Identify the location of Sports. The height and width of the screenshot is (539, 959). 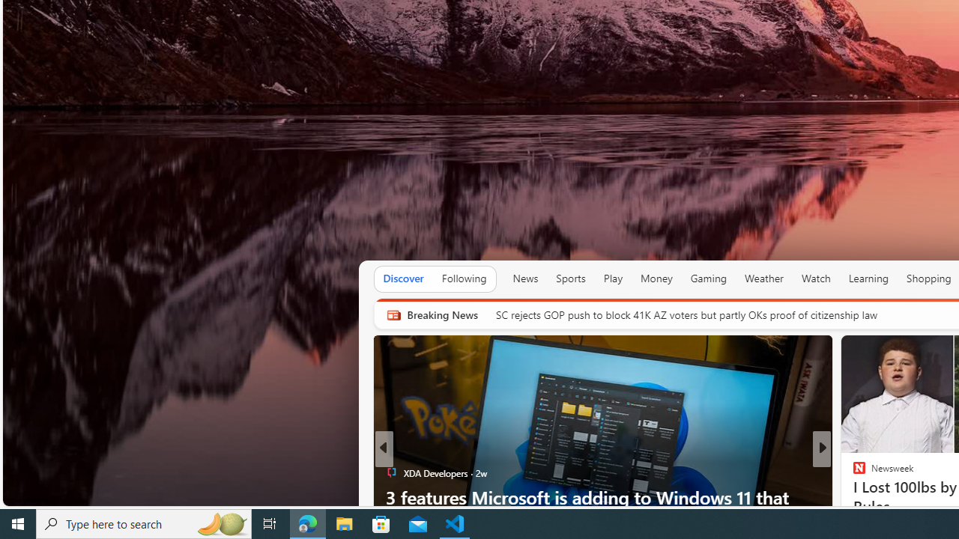
(570, 278).